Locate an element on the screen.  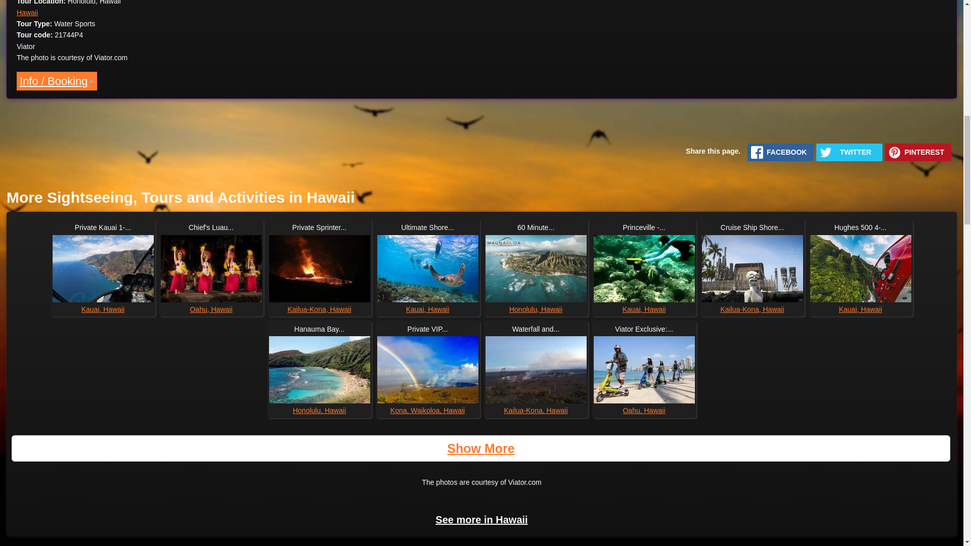
Kauai, Hawaii is located at coordinates (644, 309).